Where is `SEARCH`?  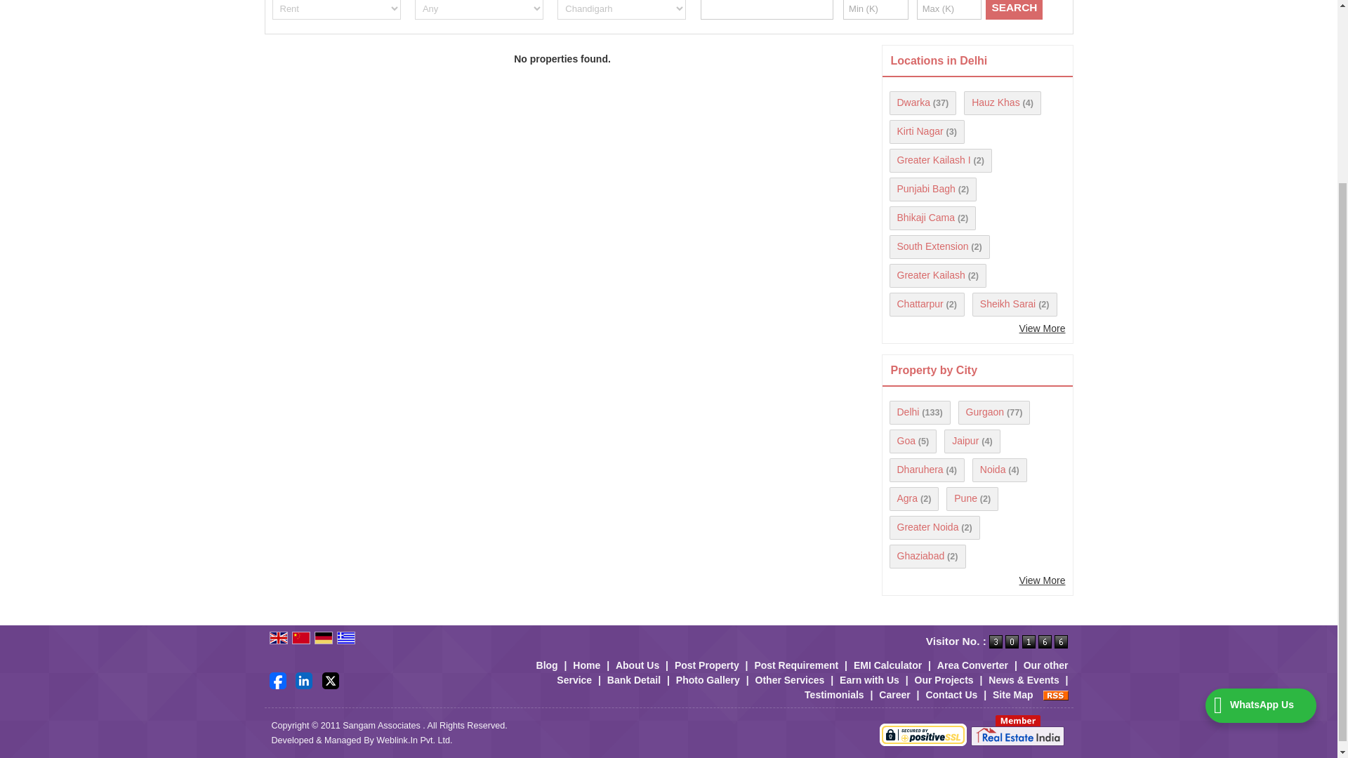 SEARCH is located at coordinates (1014, 10).